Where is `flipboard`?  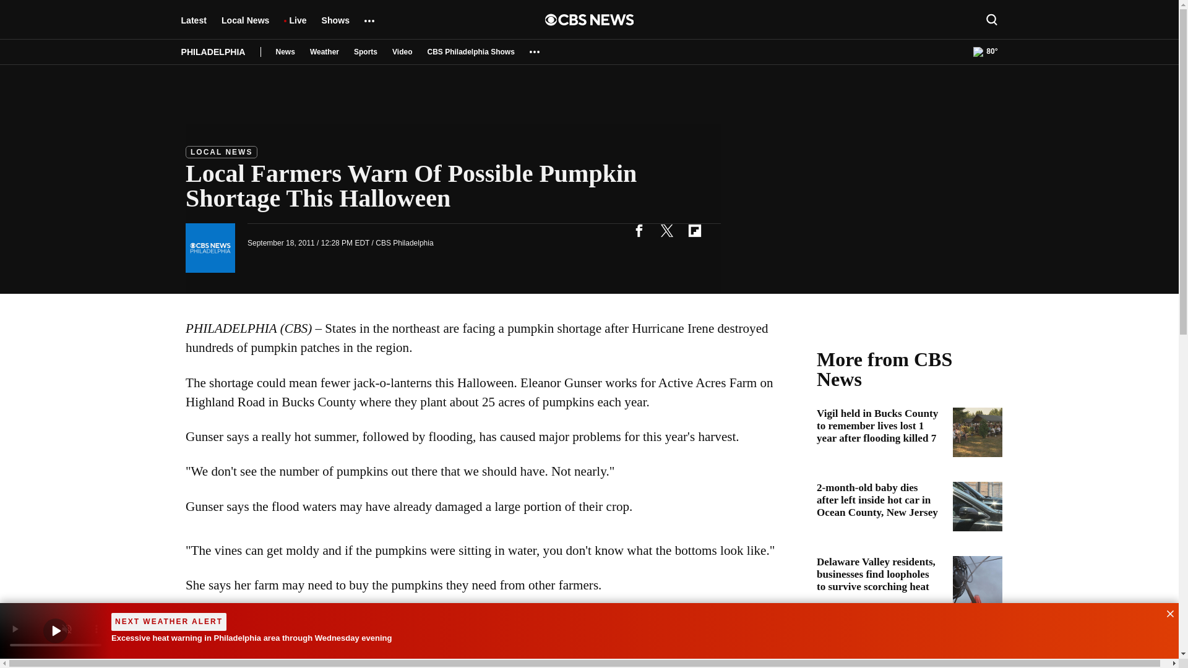 flipboard is located at coordinates (694, 230).